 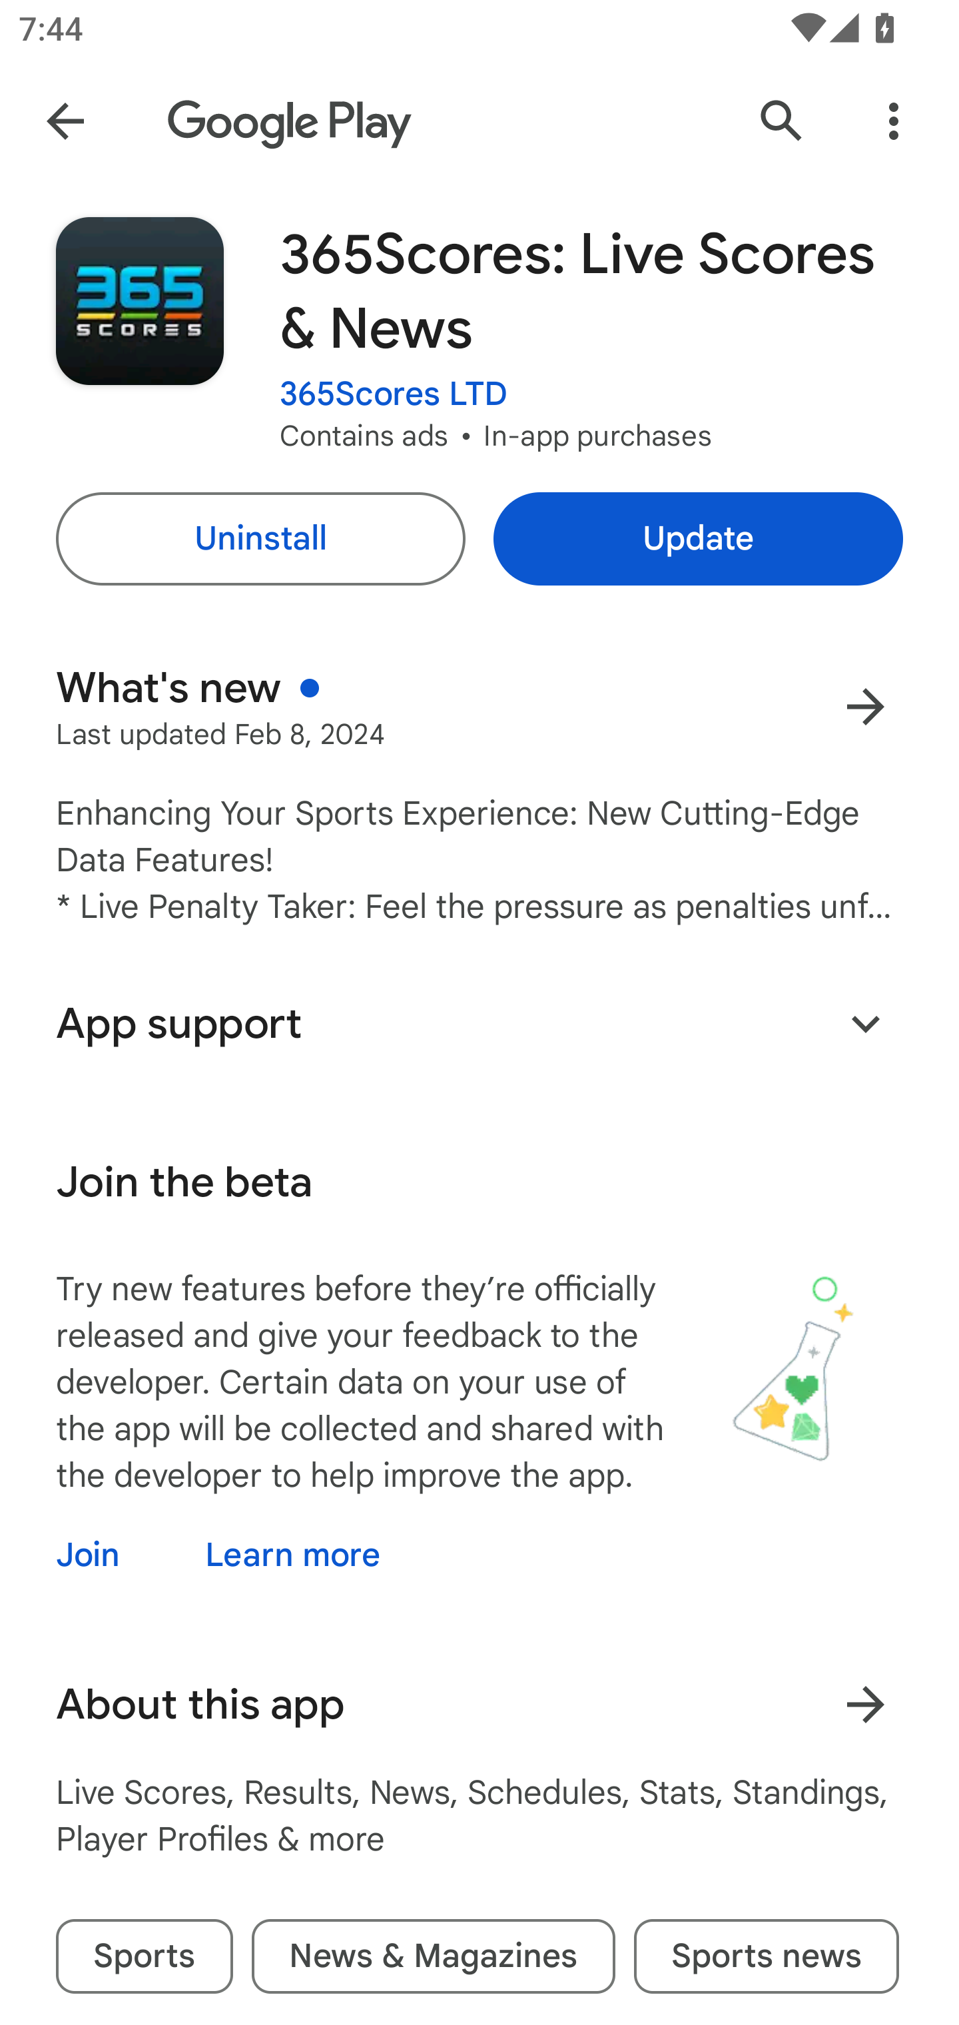 What do you see at coordinates (111, 1555) in the screenshot?
I see `Join` at bounding box center [111, 1555].